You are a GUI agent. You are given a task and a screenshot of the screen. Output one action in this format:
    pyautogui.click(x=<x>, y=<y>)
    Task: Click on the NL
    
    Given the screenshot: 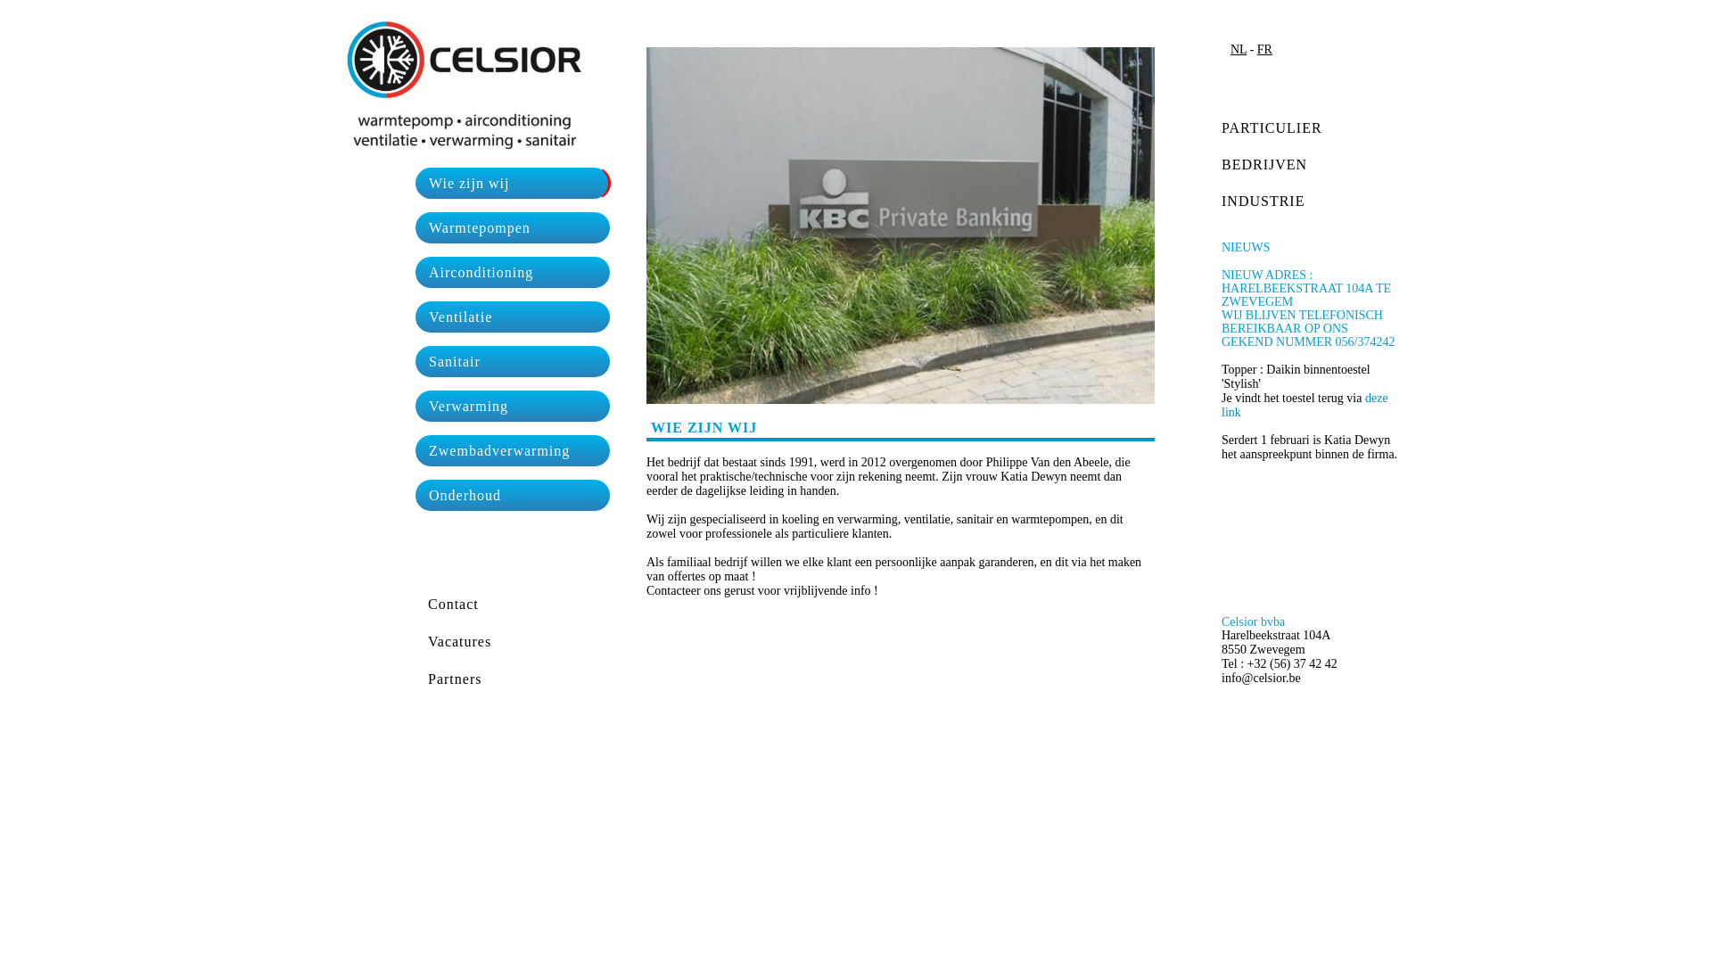 What is the action you would take?
    pyautogui.click(x=1239, y=50)
    